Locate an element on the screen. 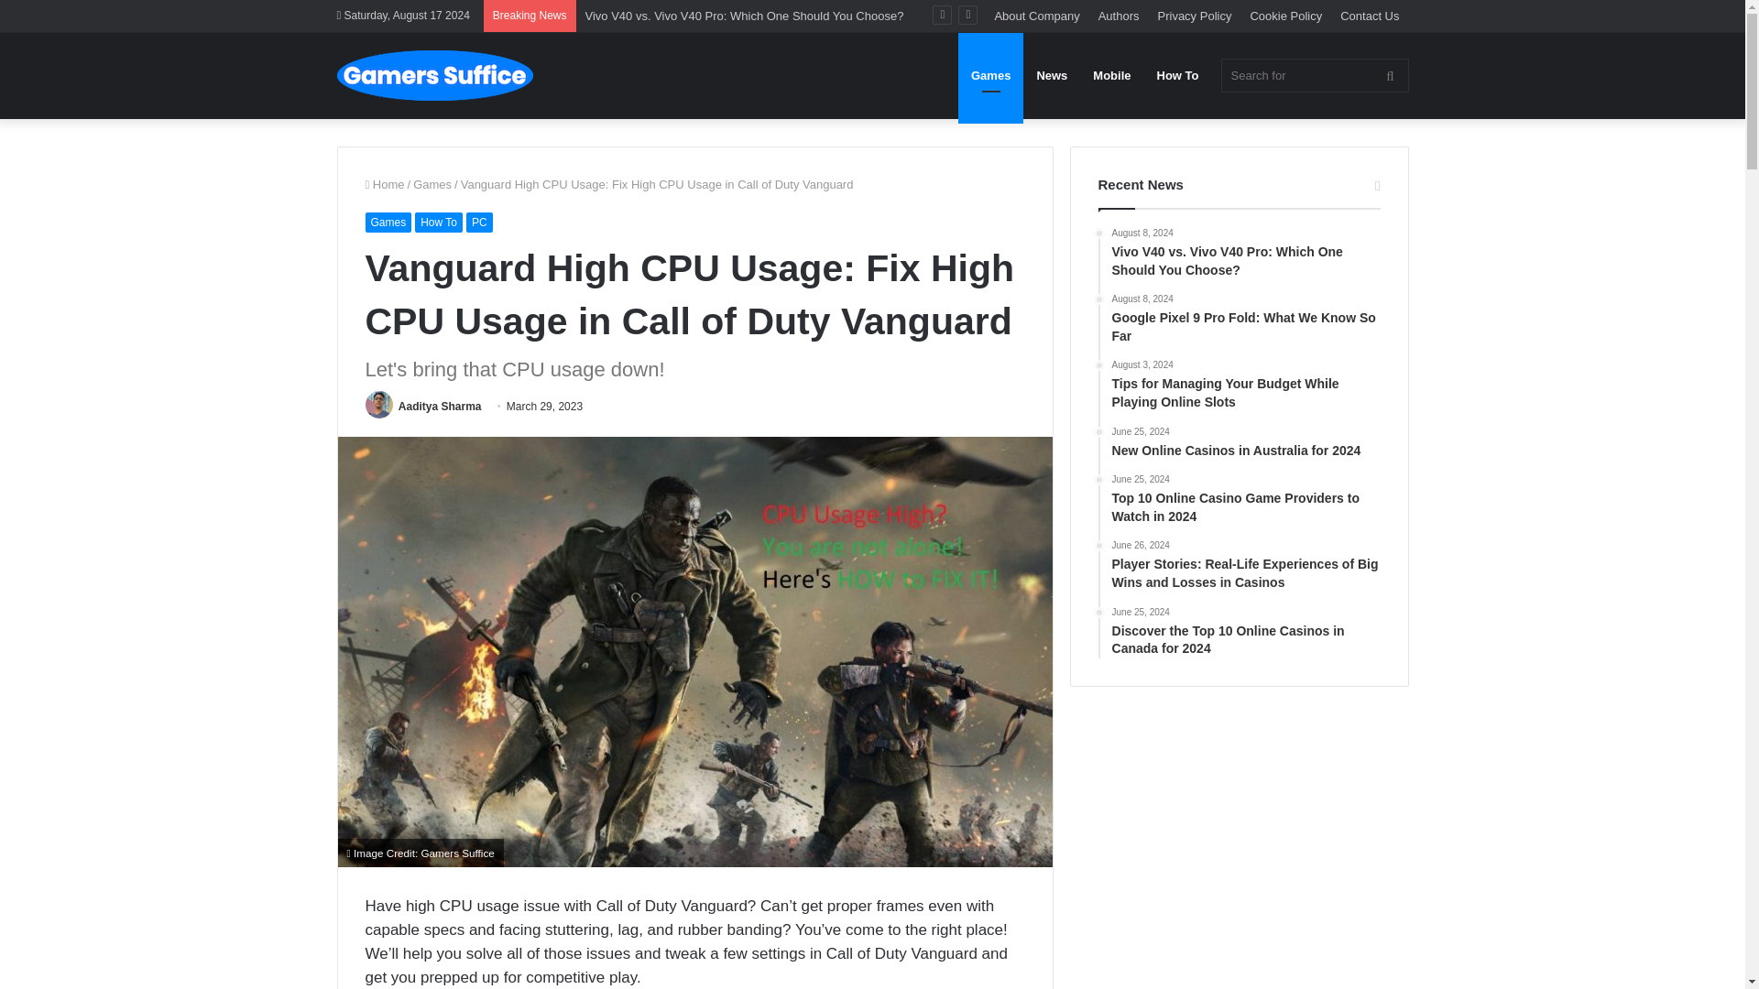 The width and height of the screenshot is (1759, 989). Home is located at coordinates (384, 185).